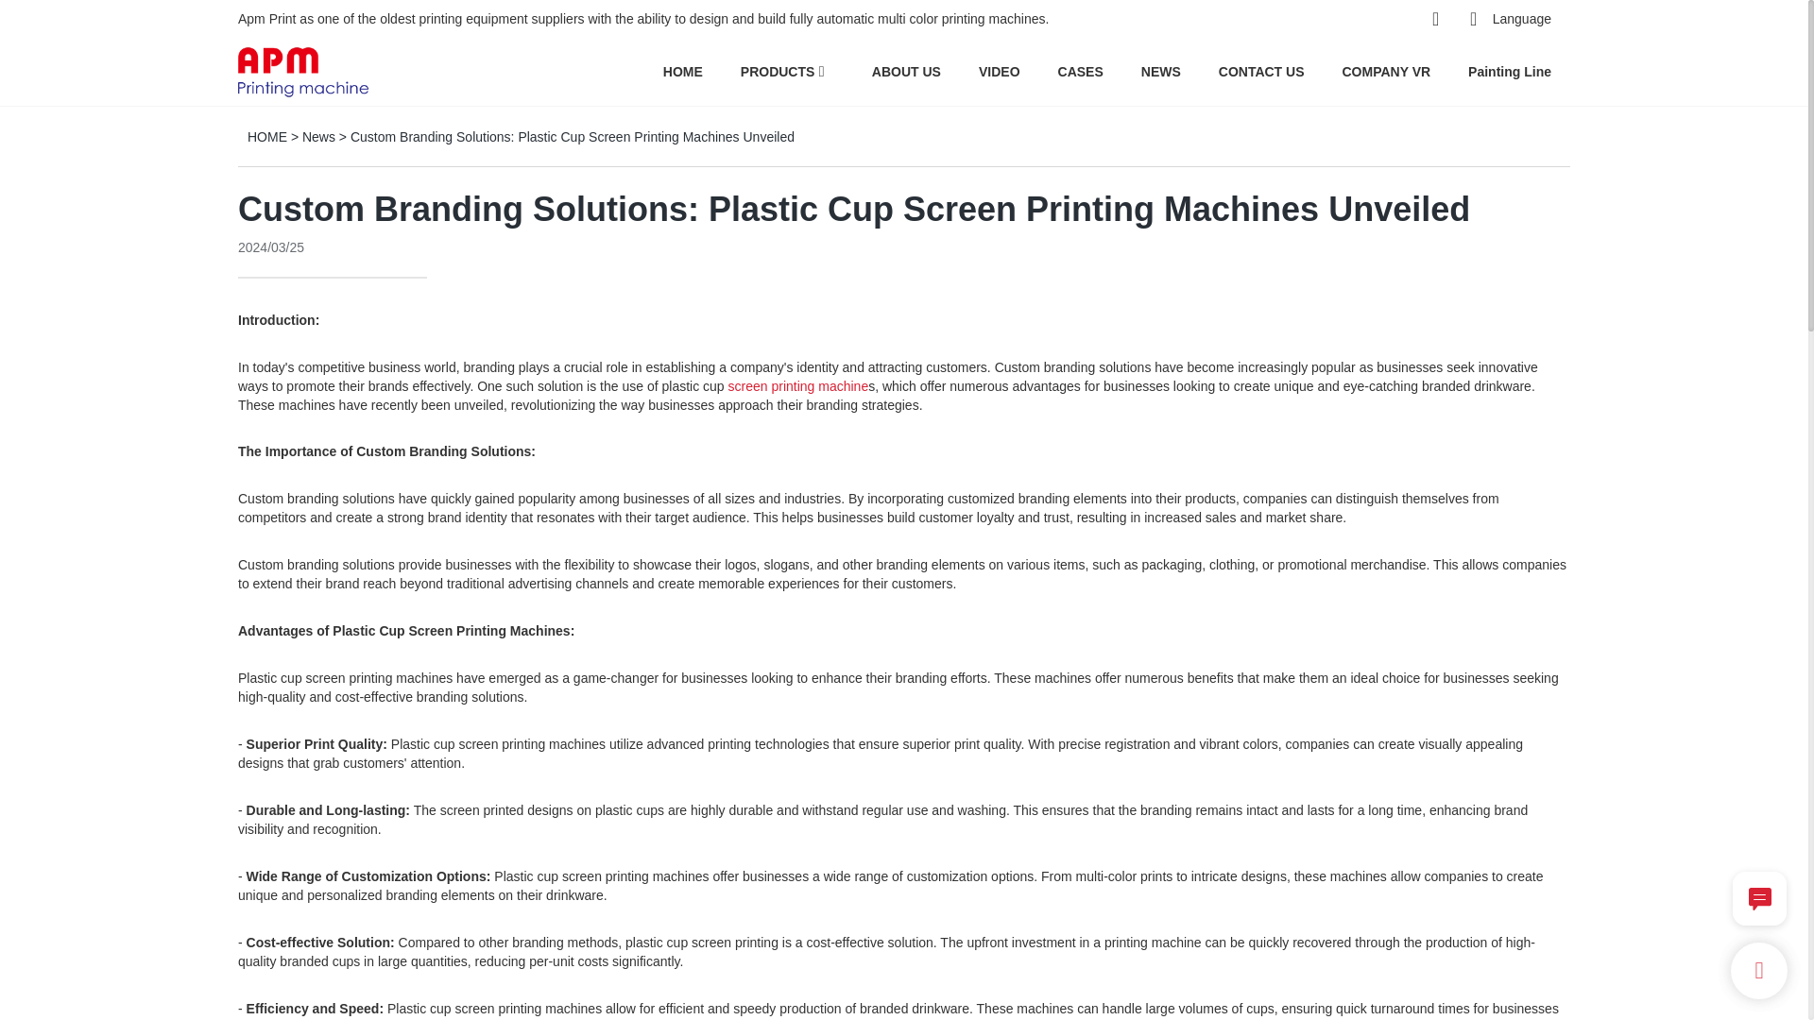 The width and height of the screenshot is (1814, 1020). What do you see at coordinates (798, 385) in the screenshot?
I see `screen printing machine` at bounding box center [798, 385].